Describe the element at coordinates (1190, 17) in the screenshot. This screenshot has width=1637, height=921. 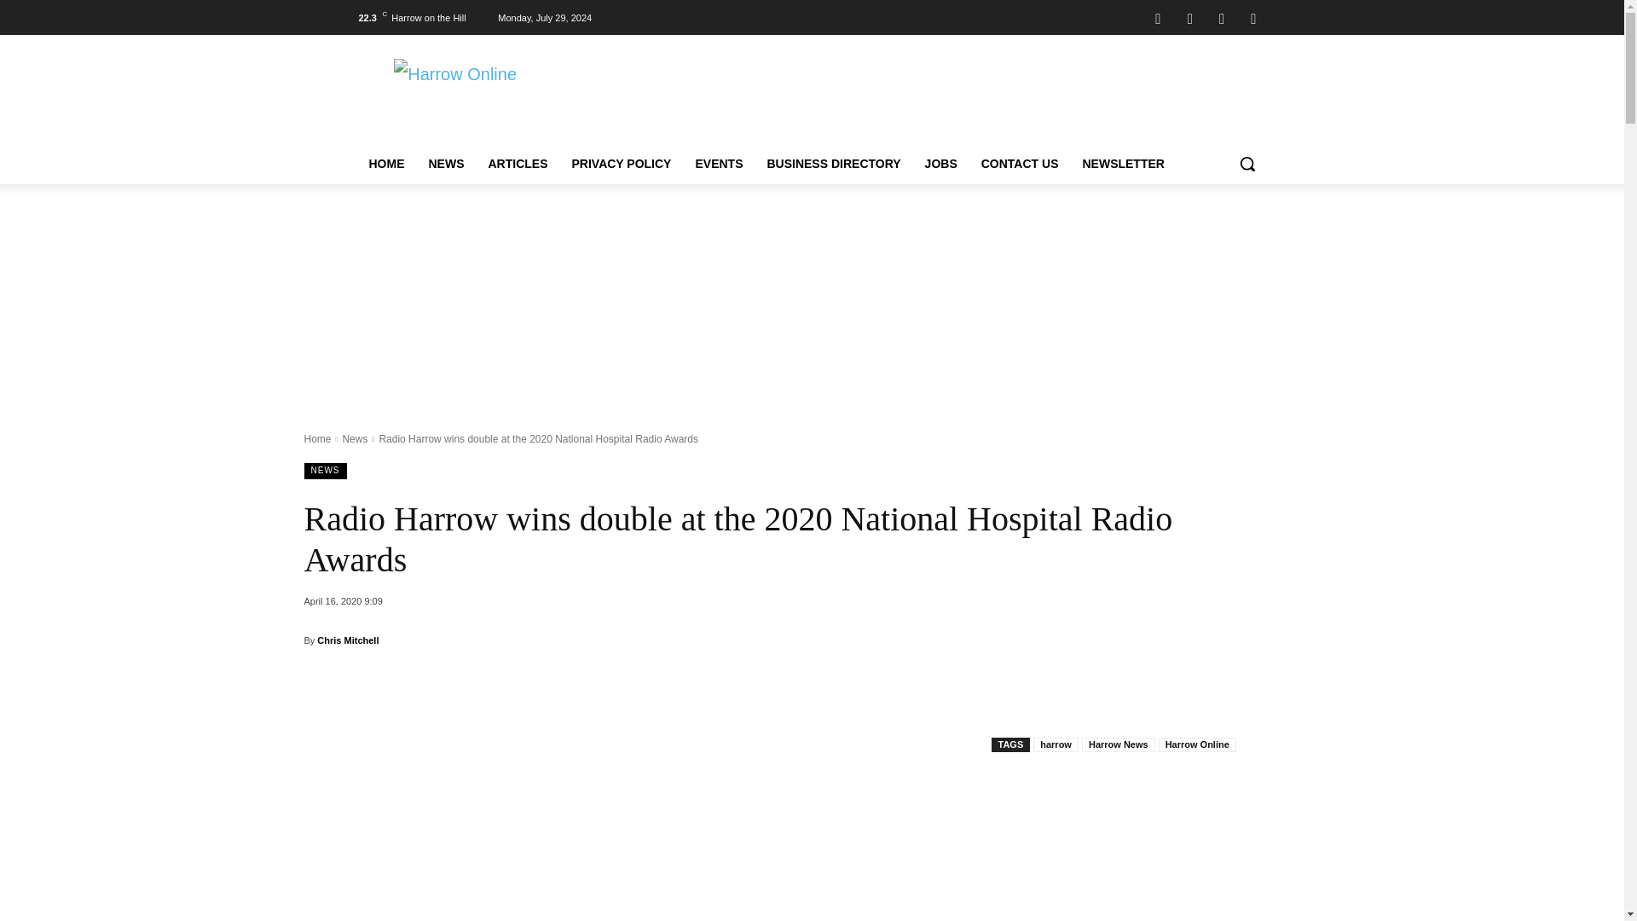
I see `Instagram` at that location.